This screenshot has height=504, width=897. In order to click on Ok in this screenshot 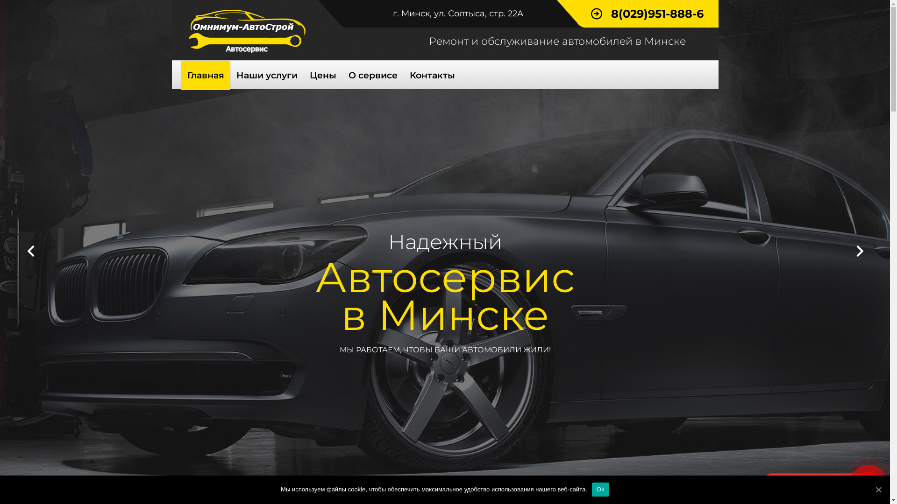, I will do `click(601, 490)`.